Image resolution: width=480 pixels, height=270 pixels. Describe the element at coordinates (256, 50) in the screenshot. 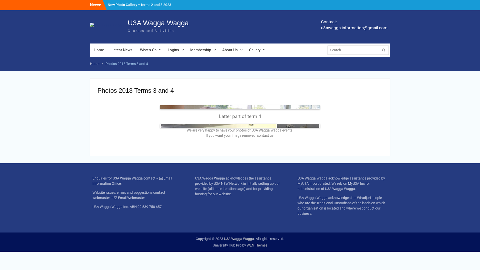

I see `Gallery` at that location.